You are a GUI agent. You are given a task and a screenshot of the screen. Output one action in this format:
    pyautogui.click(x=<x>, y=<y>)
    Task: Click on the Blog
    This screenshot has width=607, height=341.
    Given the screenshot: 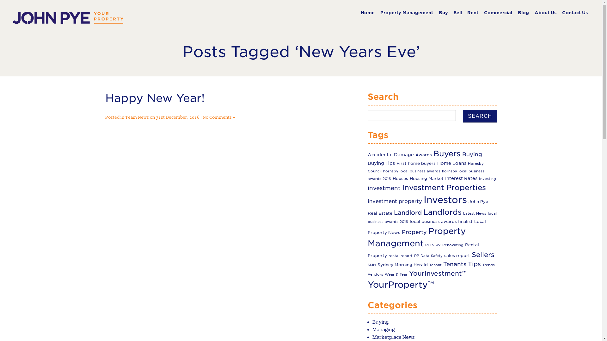 What is the action you would take?
    pyautogui.click(x=524, y=13)
    